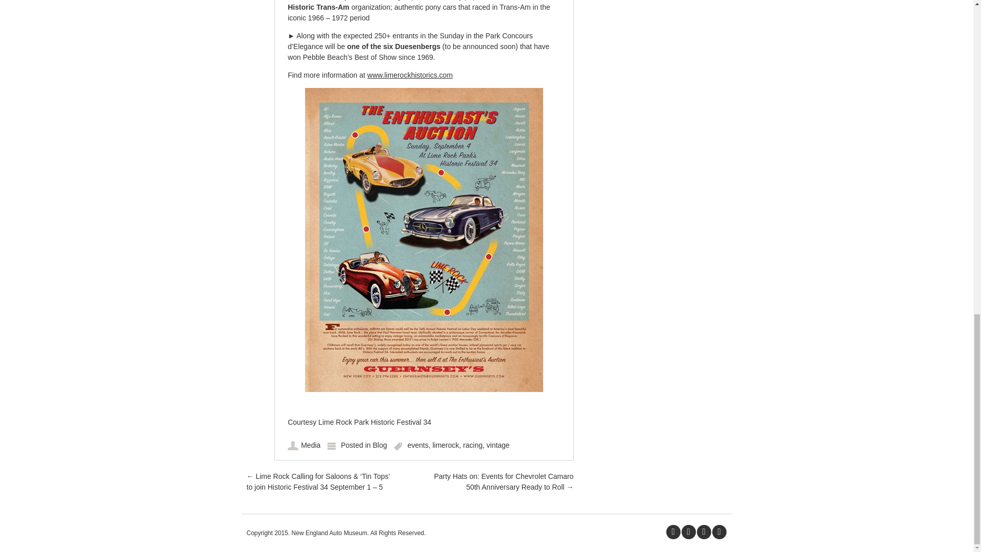 Image resolution: width=981 pixels, height=552 pixels. What do you see at coordinates (498, 445) in the screenshot?
I see `vintage` at bounding box center [498, 445].